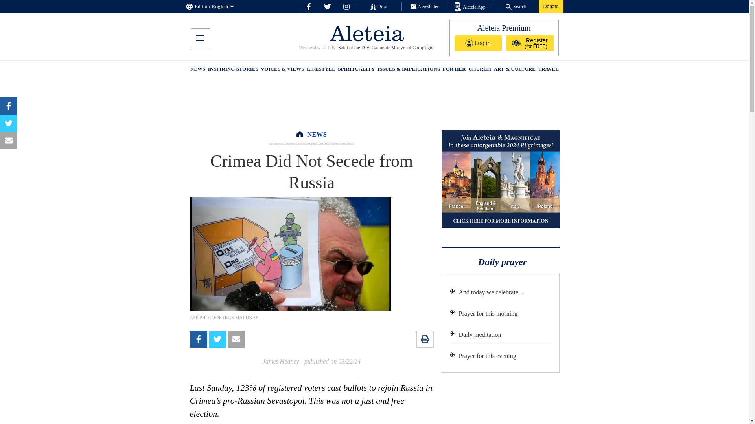 This screenshot has height=424, width=755. I want to click on SPIRITUALITY, so click(356, 70).